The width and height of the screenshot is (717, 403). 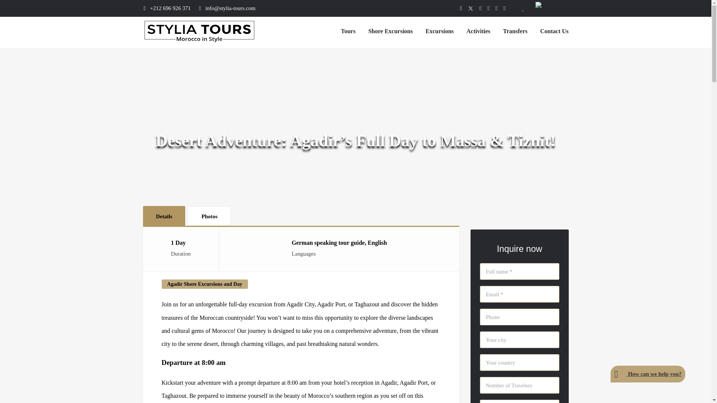 What do you see at coordinates (515, 31) in the screenshot?
I see `Transfers` at bounding box center [515, 31].